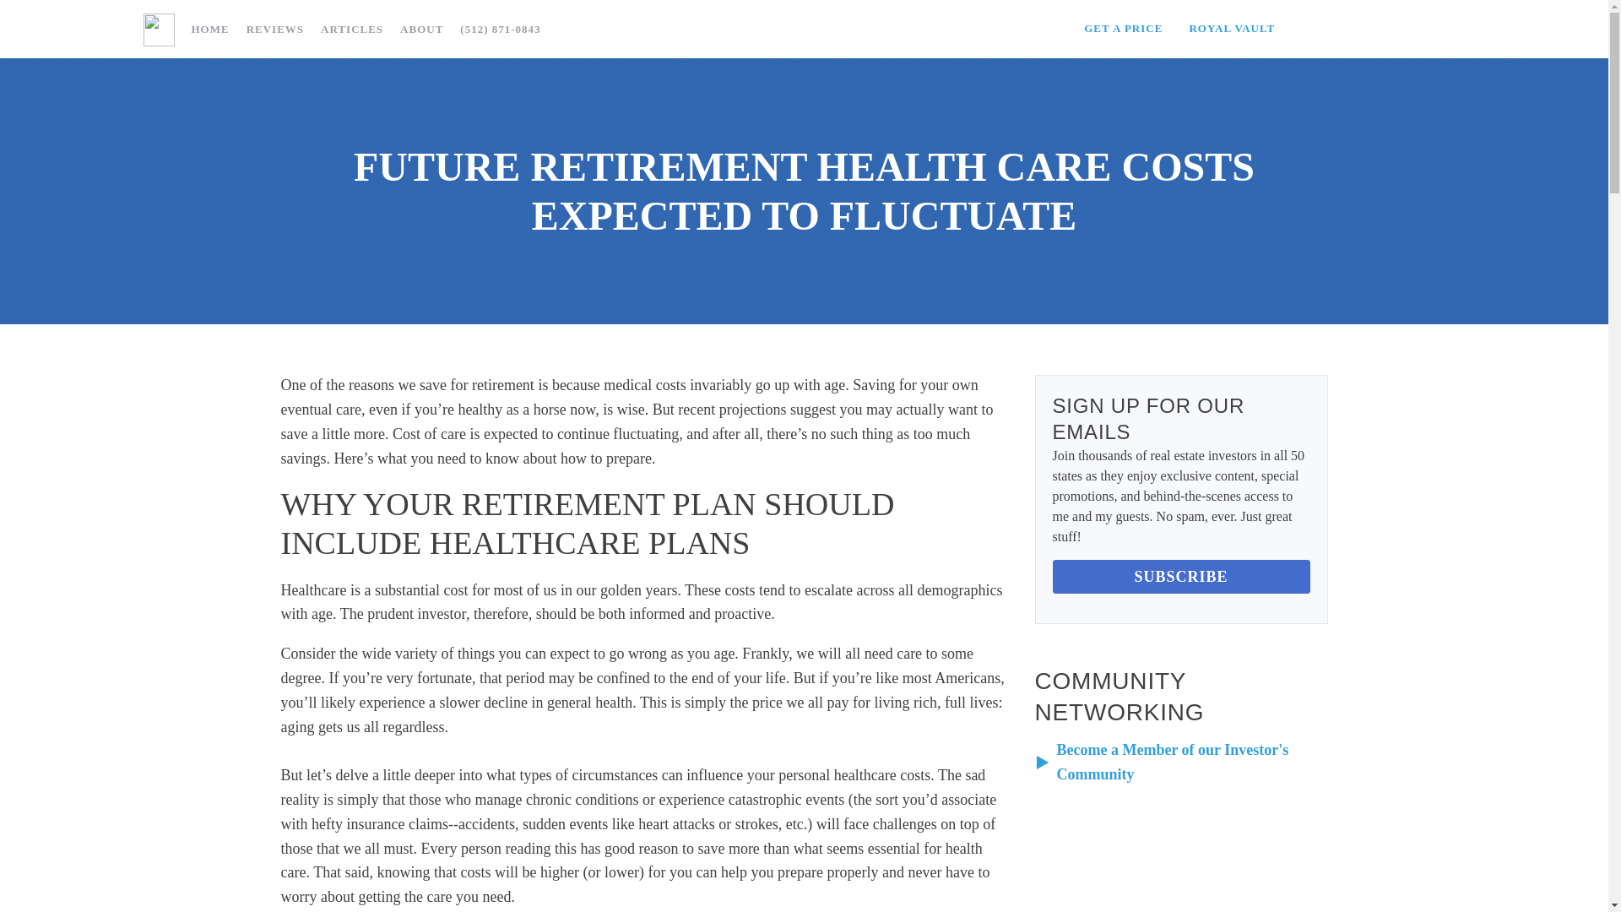  What do you see at coordinates (1180, 578) in the screenshot?
I see `SUBSCRIBE` at bounding box center [1180, 578].